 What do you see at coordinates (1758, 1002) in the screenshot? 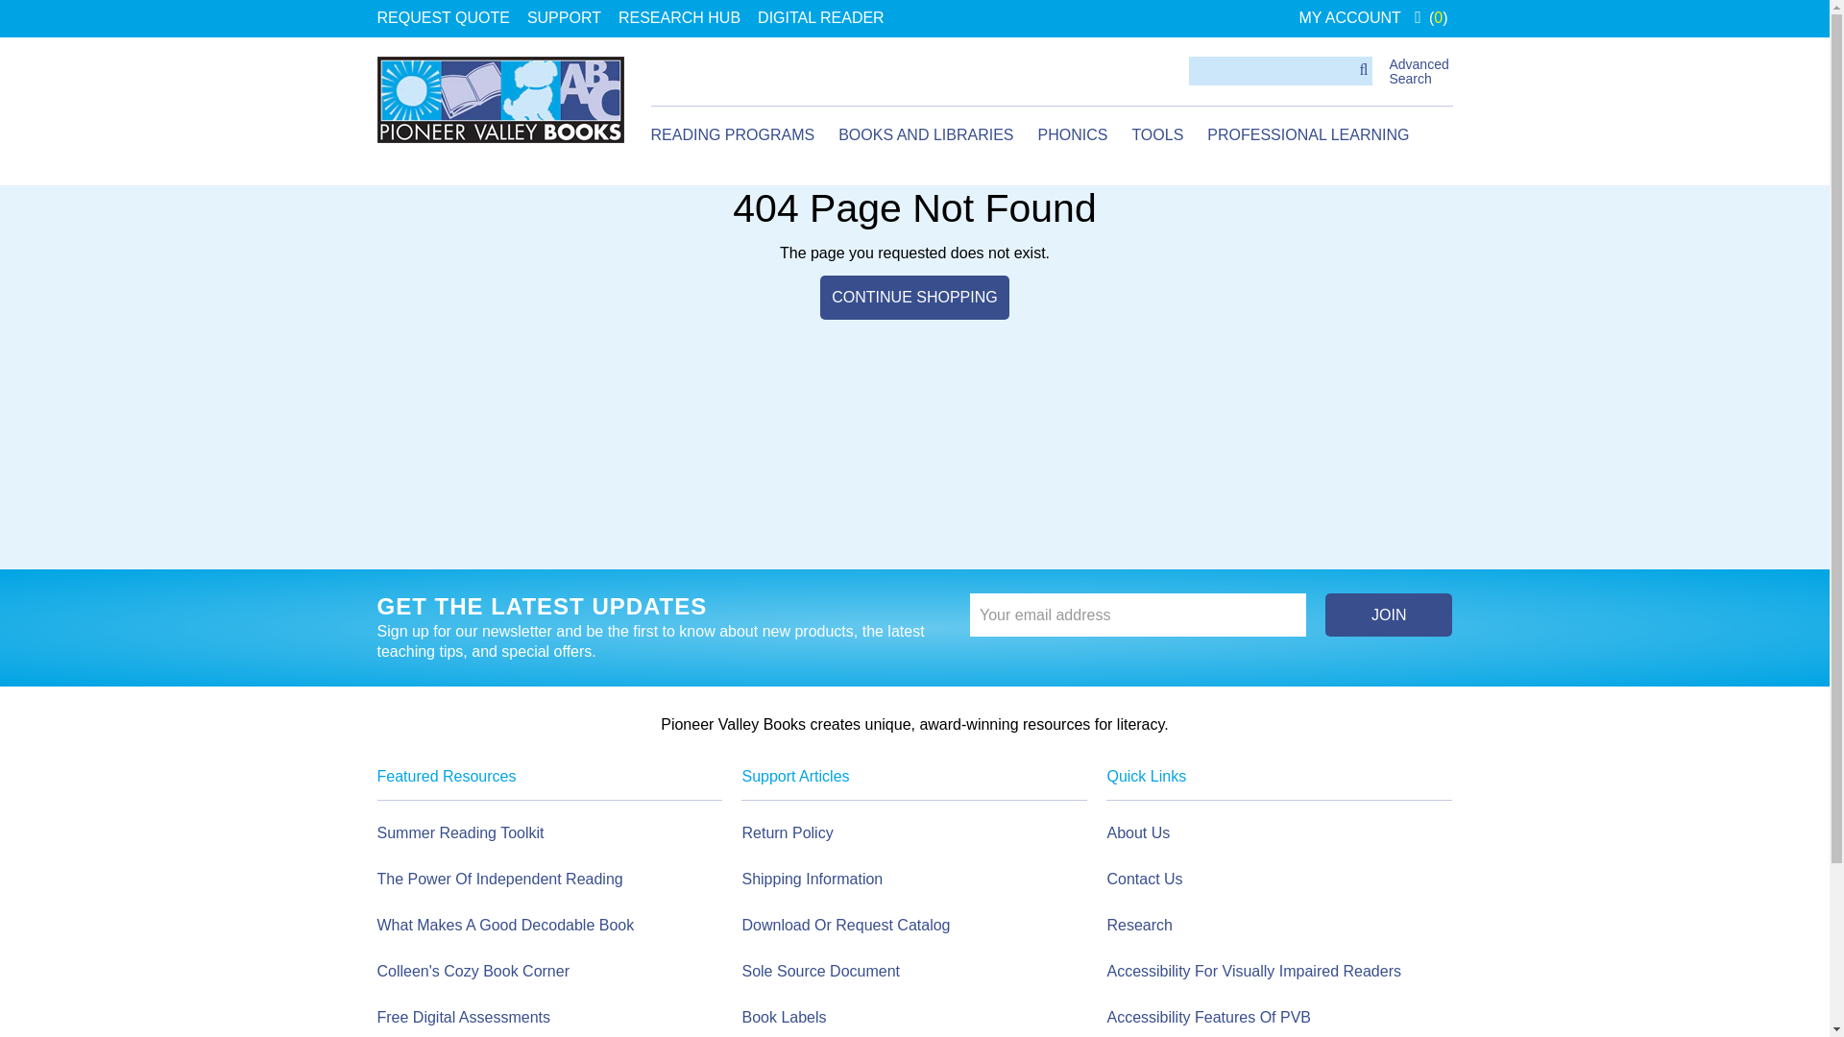
I see `Opens a widget where you can find more information` at bounding box center [1758, 1002].